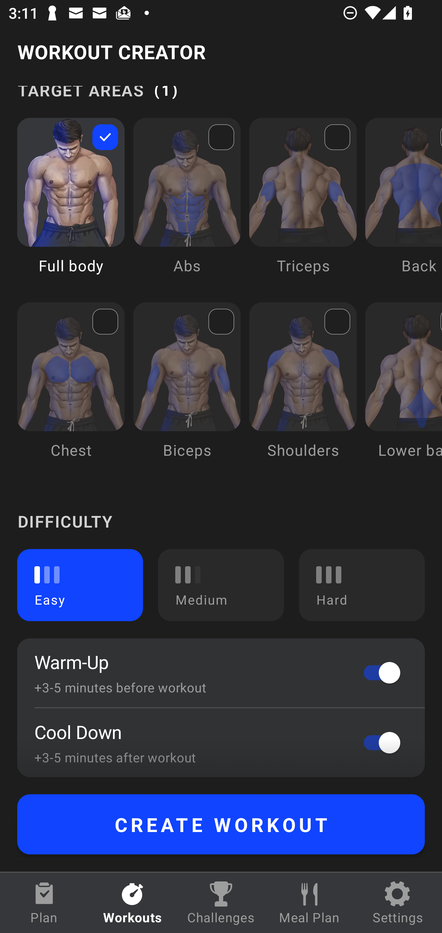 Image resolution: width=442 pixels, height=933 pixels. Describe the element at coordinates (71, 389) in the screenshot. I see `Chest` at that location.